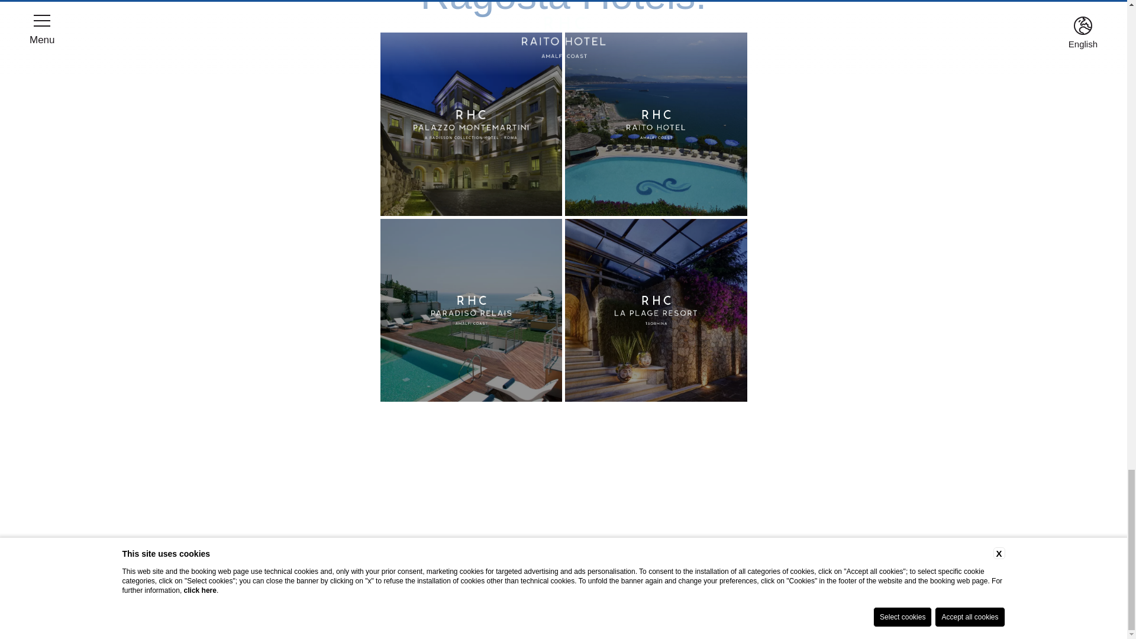 This screenshot has width=1136, height=639. I want to click on Palazzo MontemartiniLogo, so click(470, 124).